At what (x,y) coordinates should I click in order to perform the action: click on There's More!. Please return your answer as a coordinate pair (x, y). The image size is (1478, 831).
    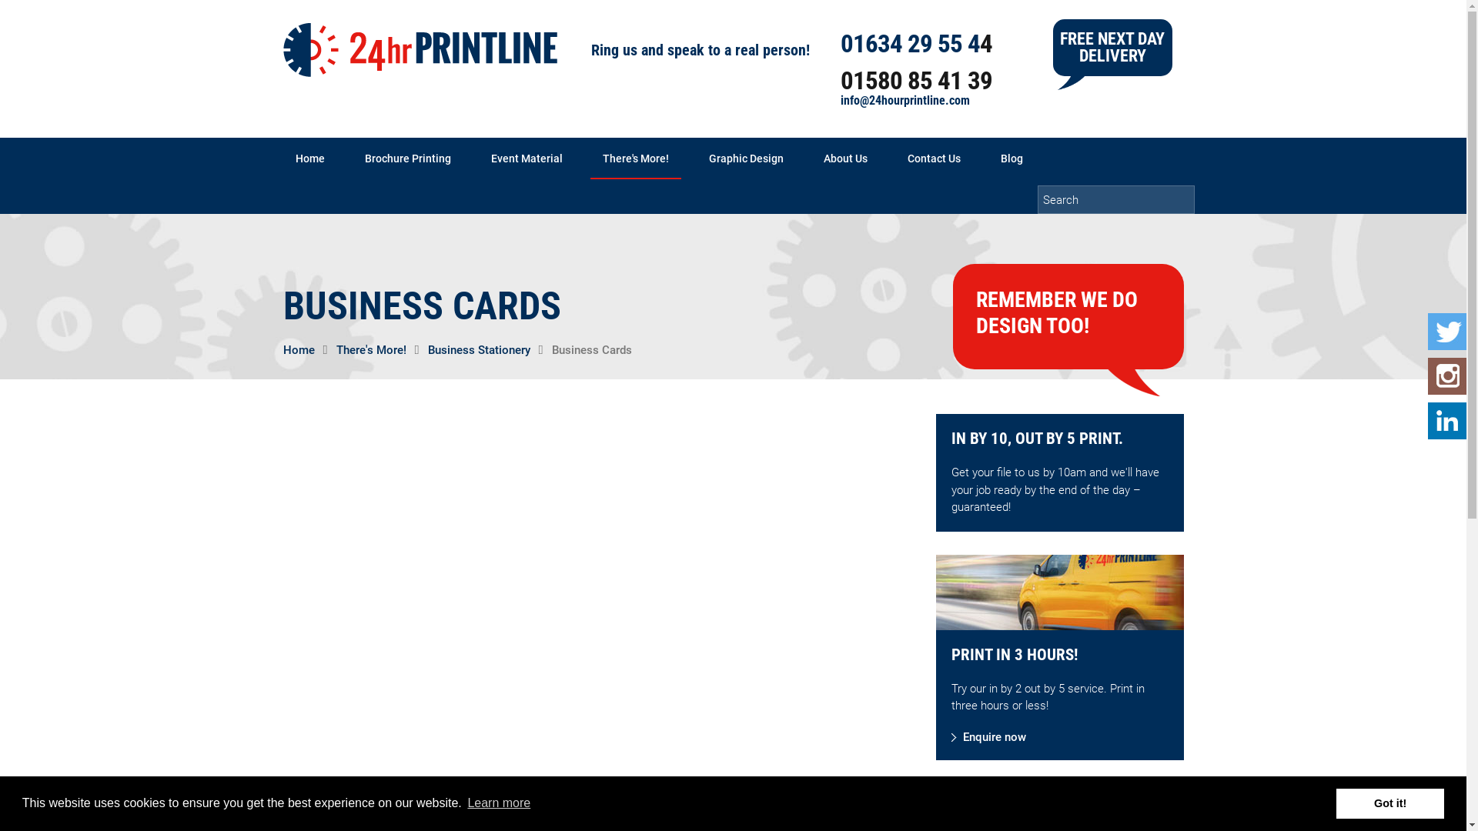
    Looking at the image, I should click on (371, 350).